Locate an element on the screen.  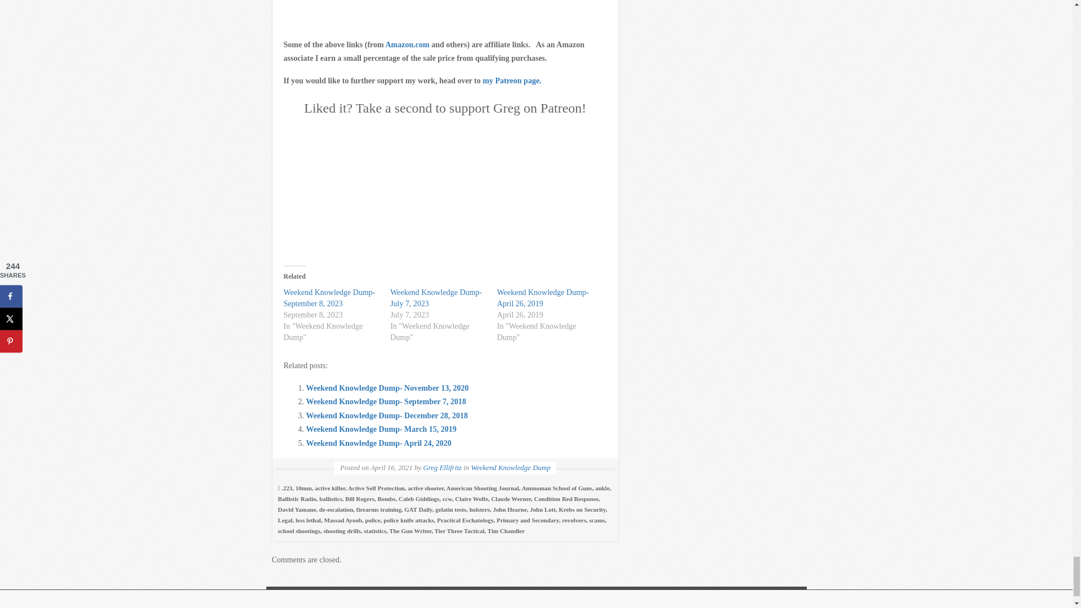
Weekend Knowledge Dump- April 26, 2019 is located at coordinates (543, 297).